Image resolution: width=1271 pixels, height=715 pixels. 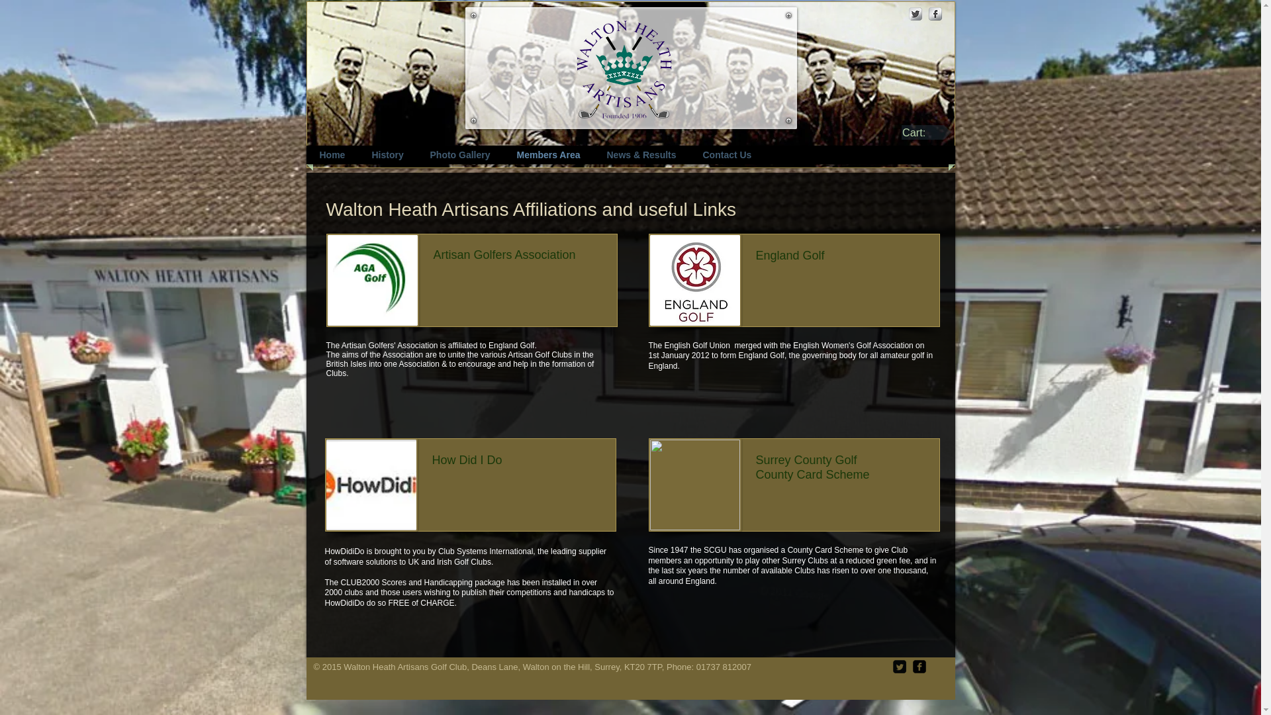 What do you see at coordinates (925, 132) in the screenshot?
I see `Cart:` at bounding box center [925, 132].